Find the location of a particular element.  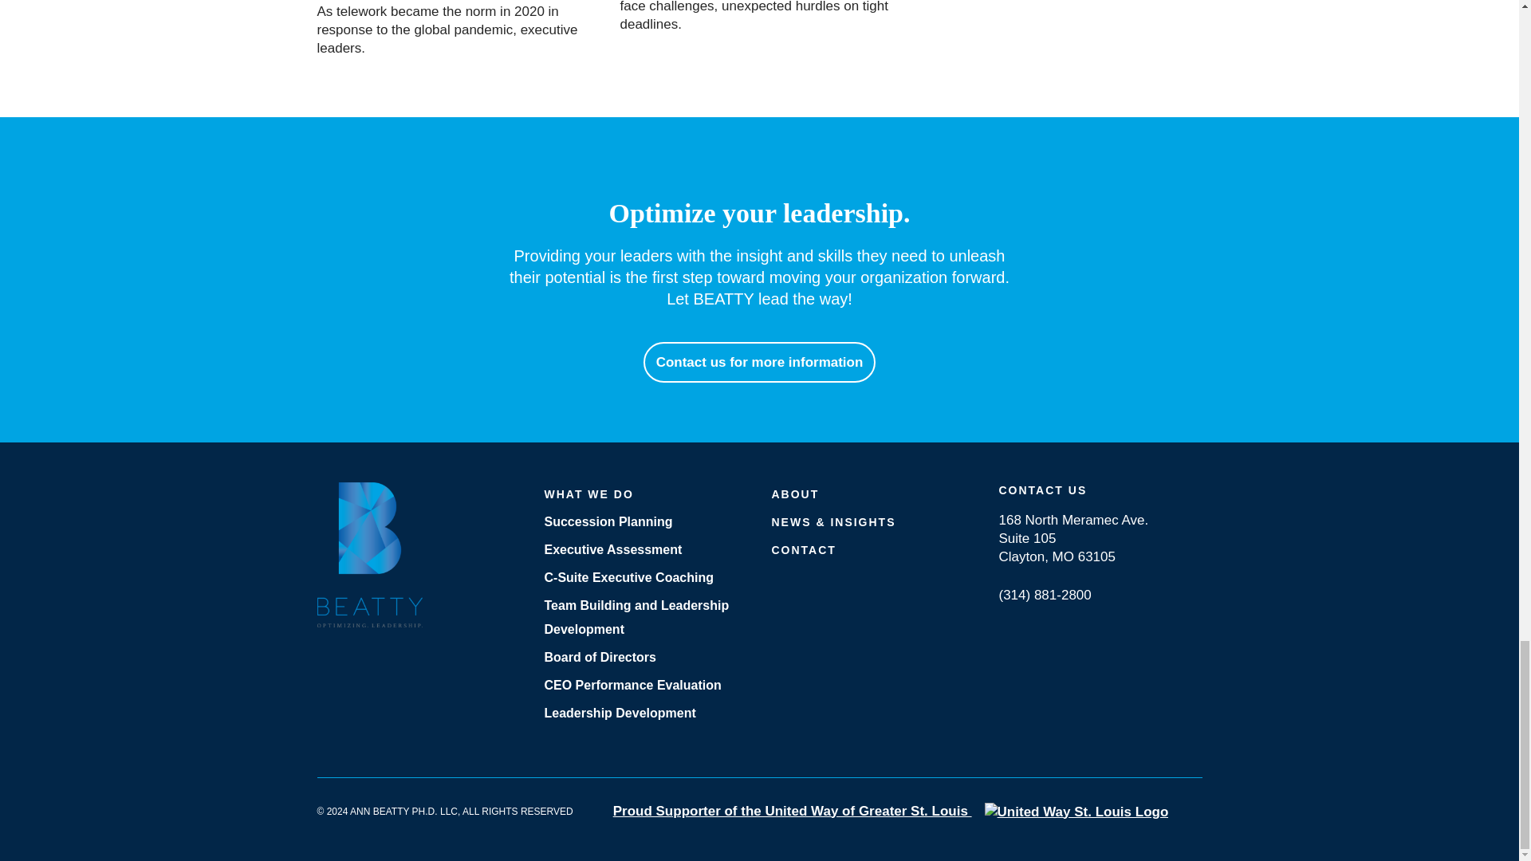

What We Do is located at coordinates (644, 493).